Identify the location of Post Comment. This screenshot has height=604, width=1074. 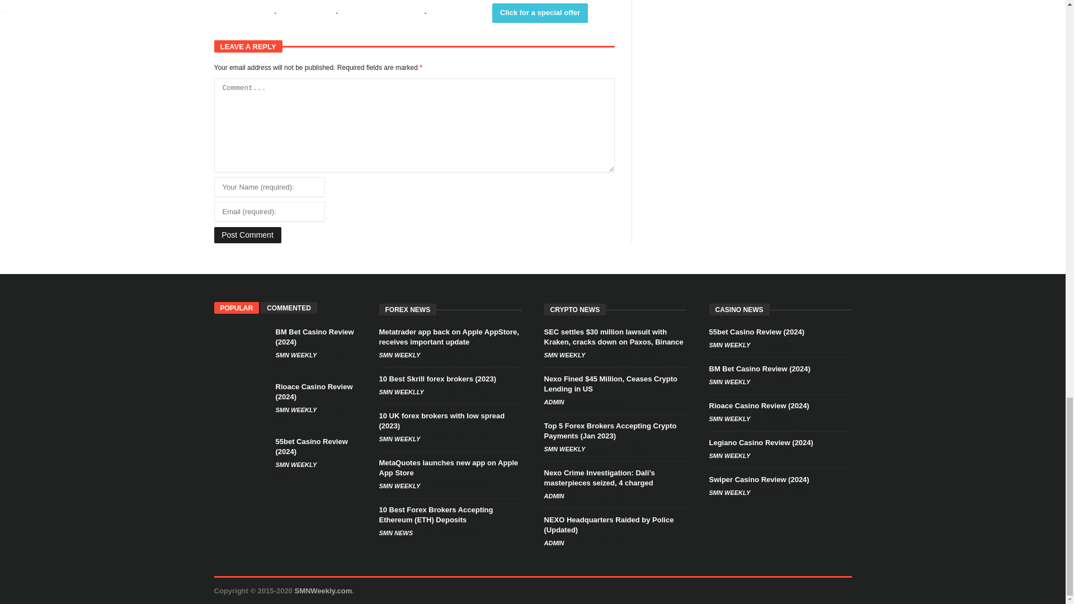
(247, 235).